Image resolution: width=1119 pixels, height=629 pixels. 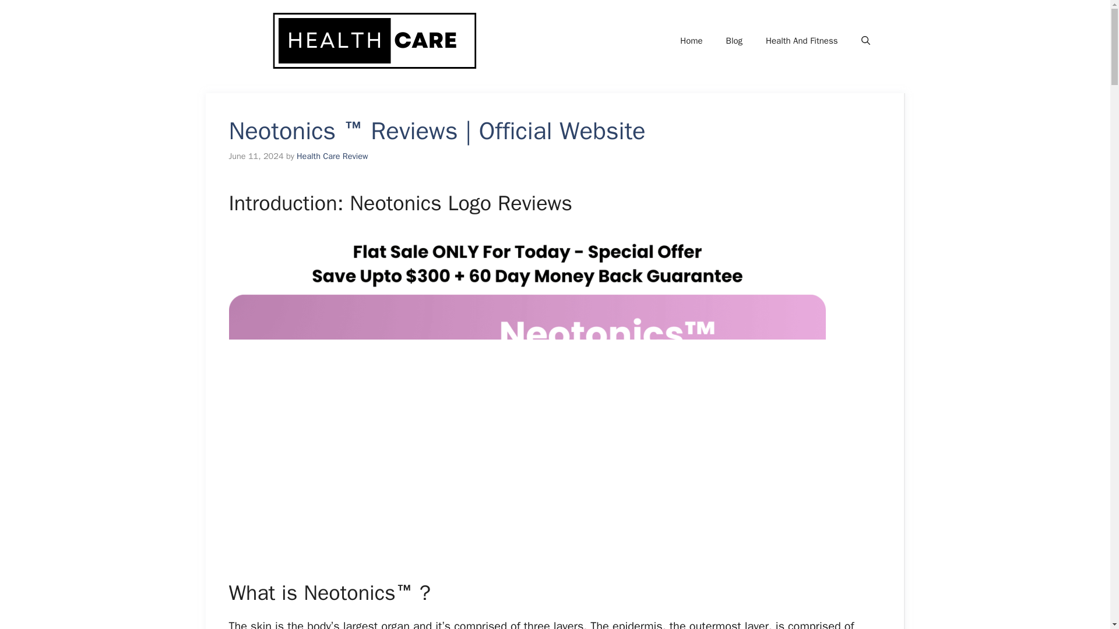 What do you see at coordinates (734, 41) in the screenshot?
I see `Blog` at bounding box center [734, 41].